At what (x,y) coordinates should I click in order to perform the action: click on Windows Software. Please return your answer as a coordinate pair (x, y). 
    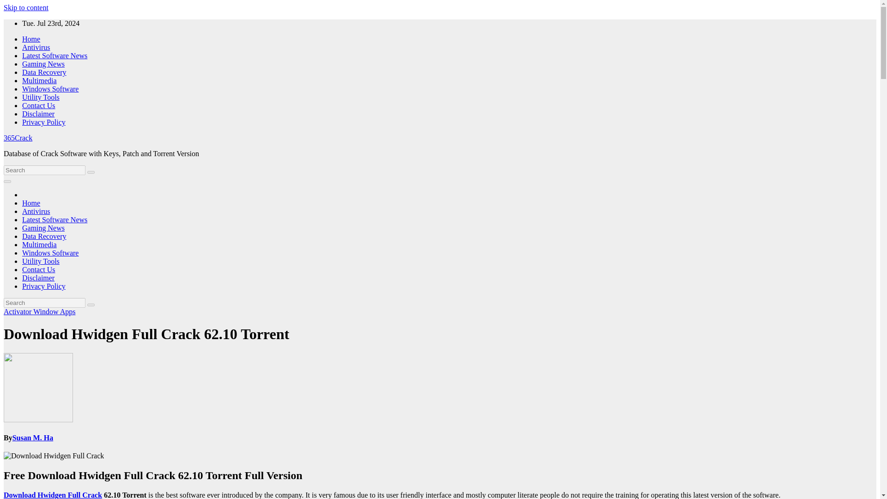
    Looking at the image, I should click on (50, 89).